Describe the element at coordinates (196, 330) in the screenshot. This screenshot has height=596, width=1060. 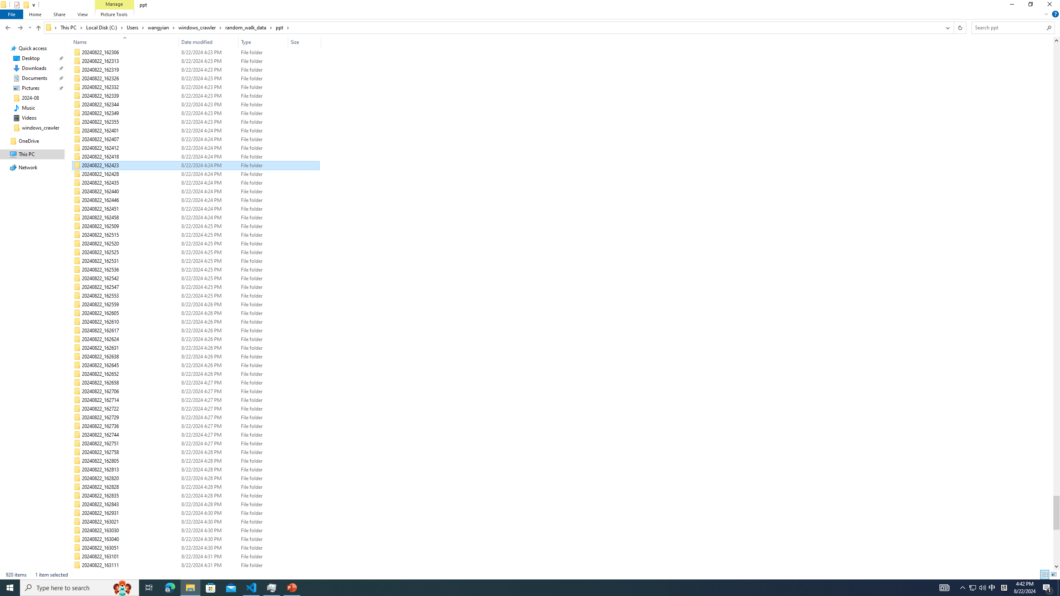
I see `20240822_162617` at that location.